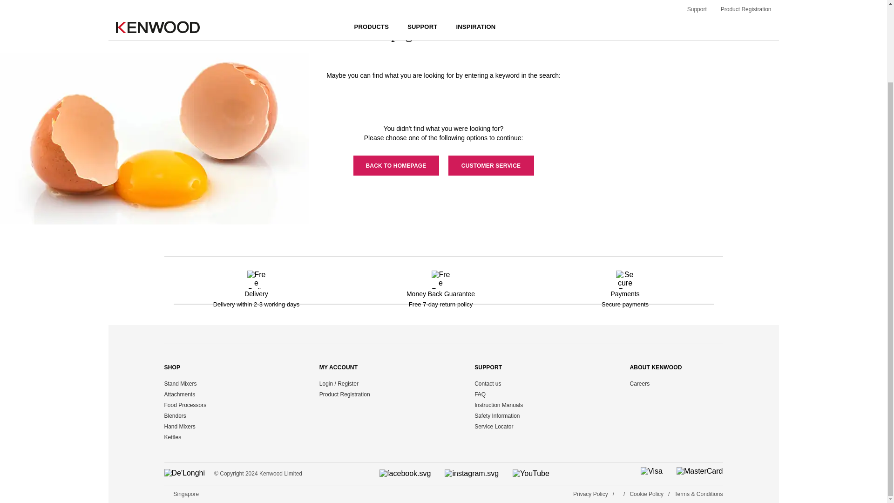 The width and height of the screenshot is (894, 503). What do you see at coordinates (491, 165) in the screenshot?
I see `Customer service` at bounding box center [491, 165].